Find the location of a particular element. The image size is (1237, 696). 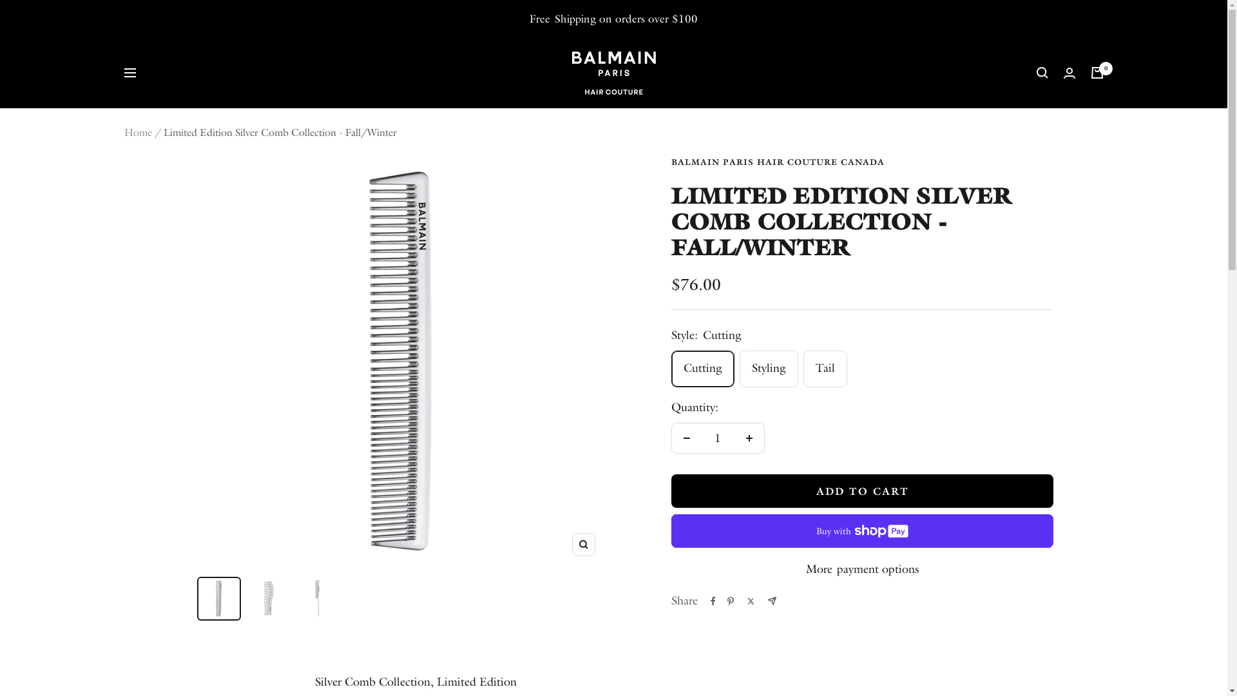

Navigation is located at coordinates (129, 73).